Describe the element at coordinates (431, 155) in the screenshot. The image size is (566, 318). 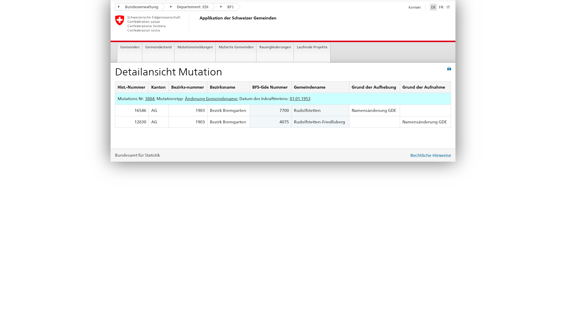
I see `Rechtliche Hinweise` at that location.